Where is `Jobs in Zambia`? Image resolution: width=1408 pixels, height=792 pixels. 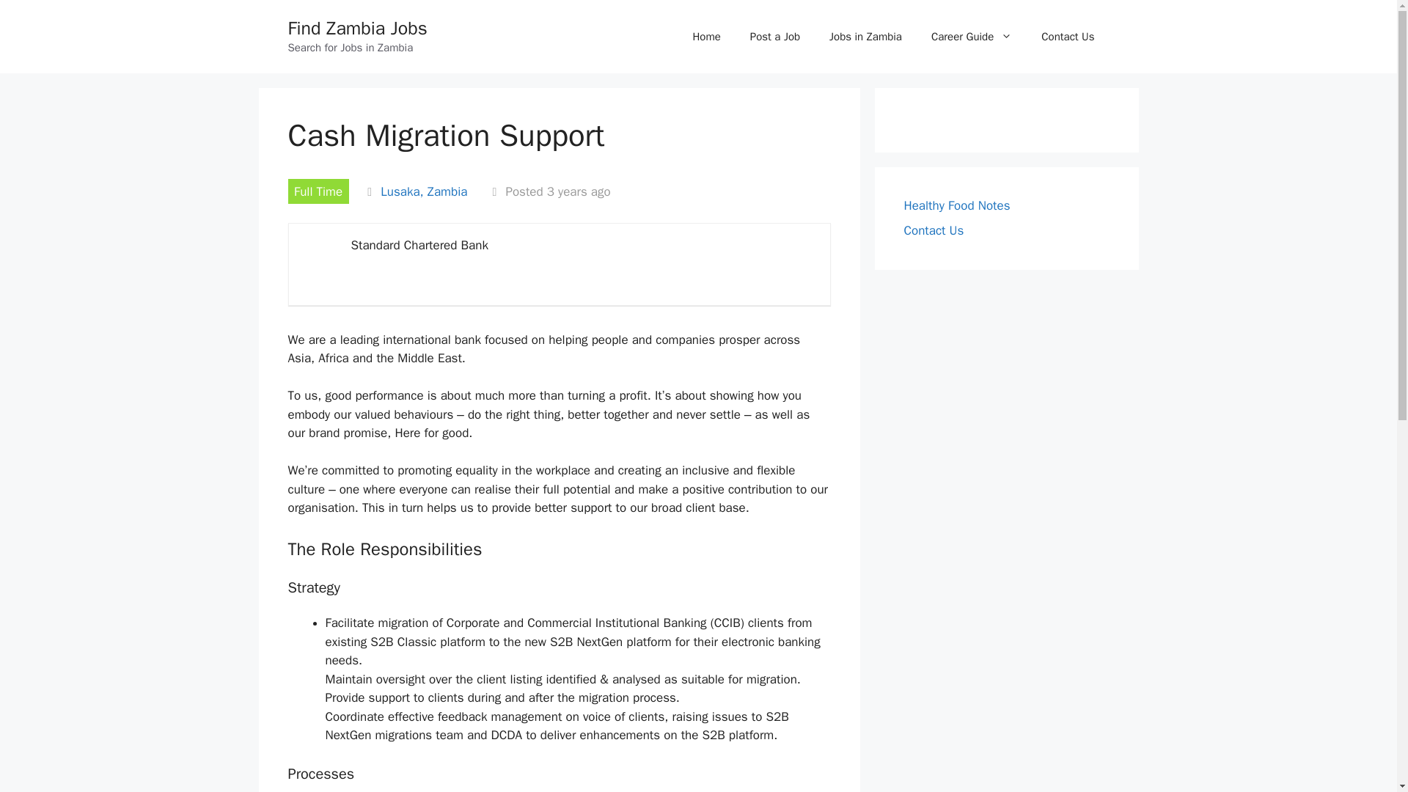 Jobs in Zambia is located at coordinates (865, 37).